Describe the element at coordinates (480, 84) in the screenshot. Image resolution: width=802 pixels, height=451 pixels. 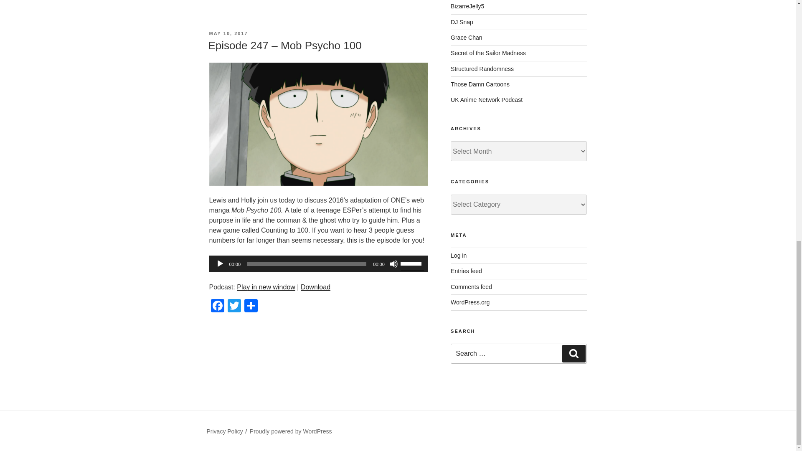
I see `A clear-eyed and passionate look at Japanese animation` at that location.